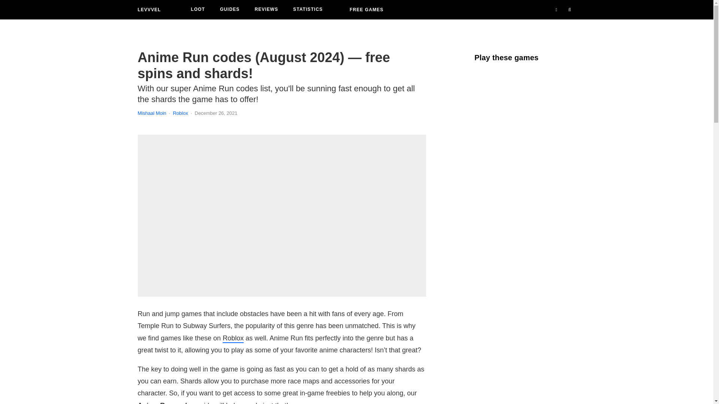 This screenshot has height=404, width=719. I want to click on REVIEWS, so click(266, 10).